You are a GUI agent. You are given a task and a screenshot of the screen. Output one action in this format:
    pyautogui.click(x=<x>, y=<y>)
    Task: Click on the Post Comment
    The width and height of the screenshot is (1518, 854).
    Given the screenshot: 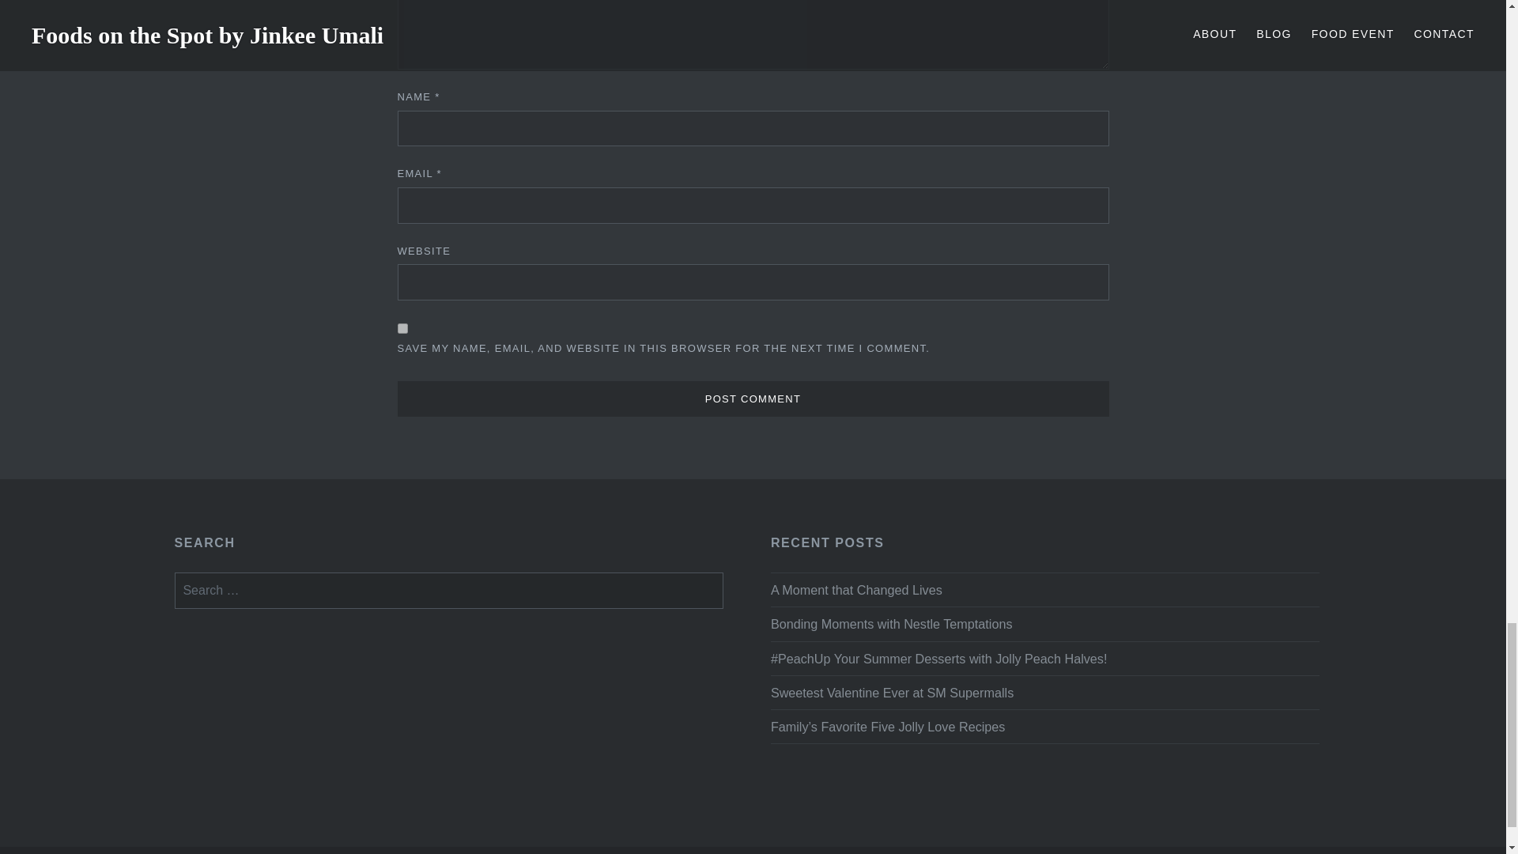 What is the action you would take?
    pyautogui.click(x=752, y=399)
    